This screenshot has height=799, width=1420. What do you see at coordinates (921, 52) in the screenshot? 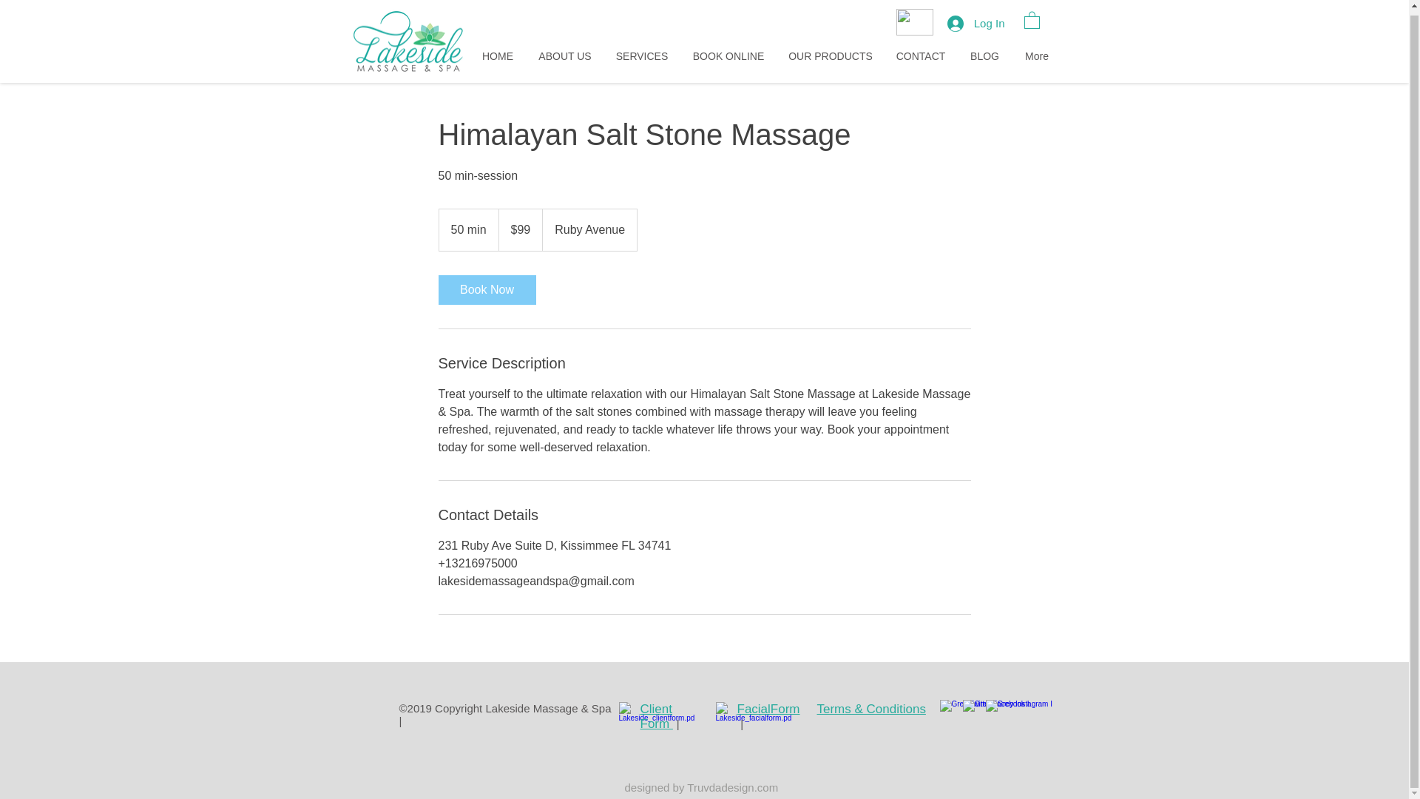
I see `CONTACT` at bounding box center [921, 52].